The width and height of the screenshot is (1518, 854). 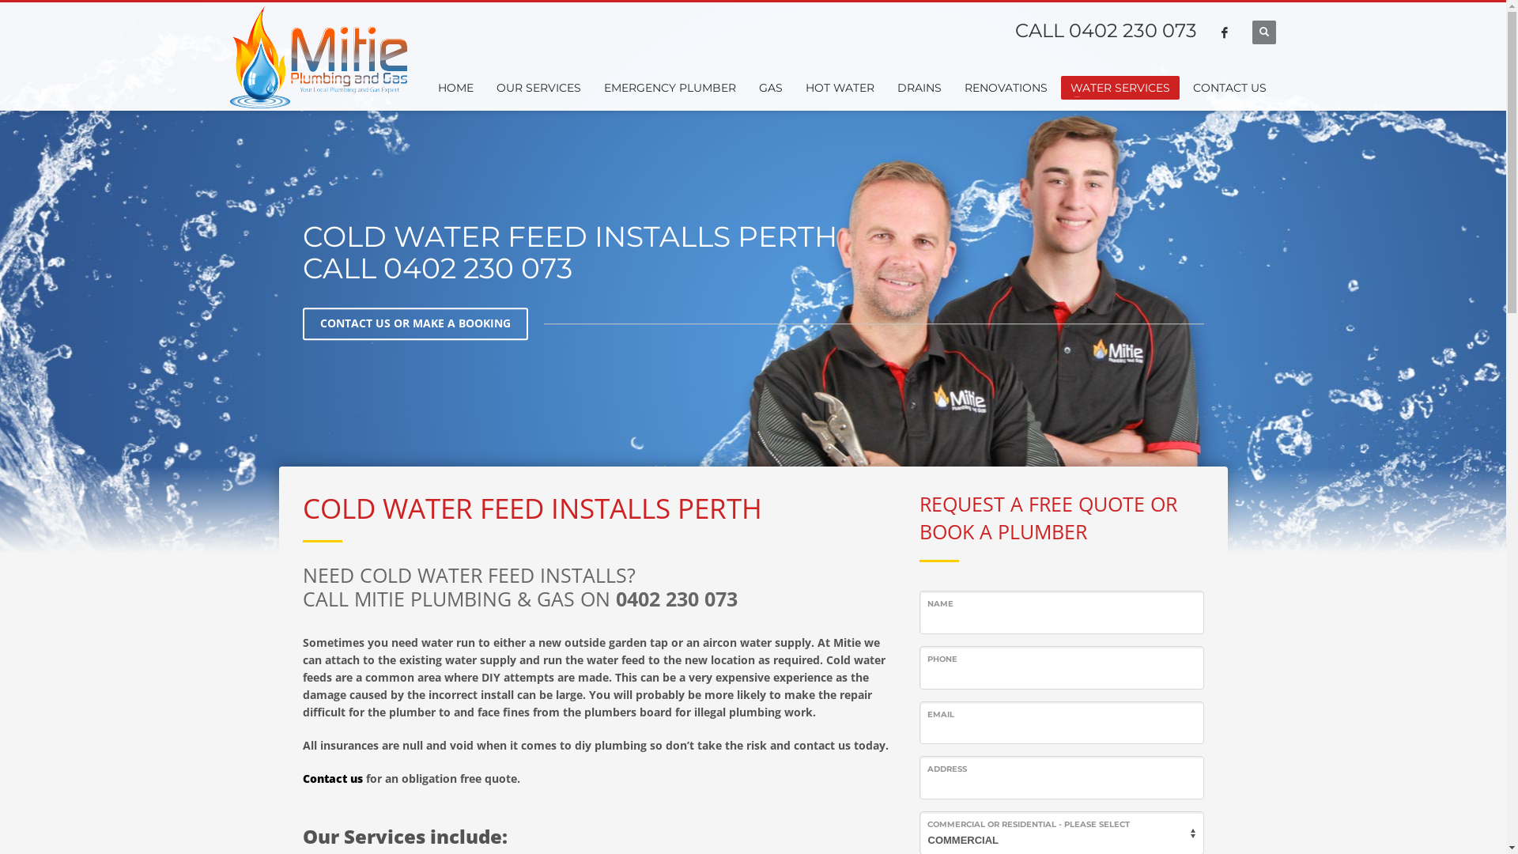 I want to click on WATER SERVICES, so click(x=1120, y=88).